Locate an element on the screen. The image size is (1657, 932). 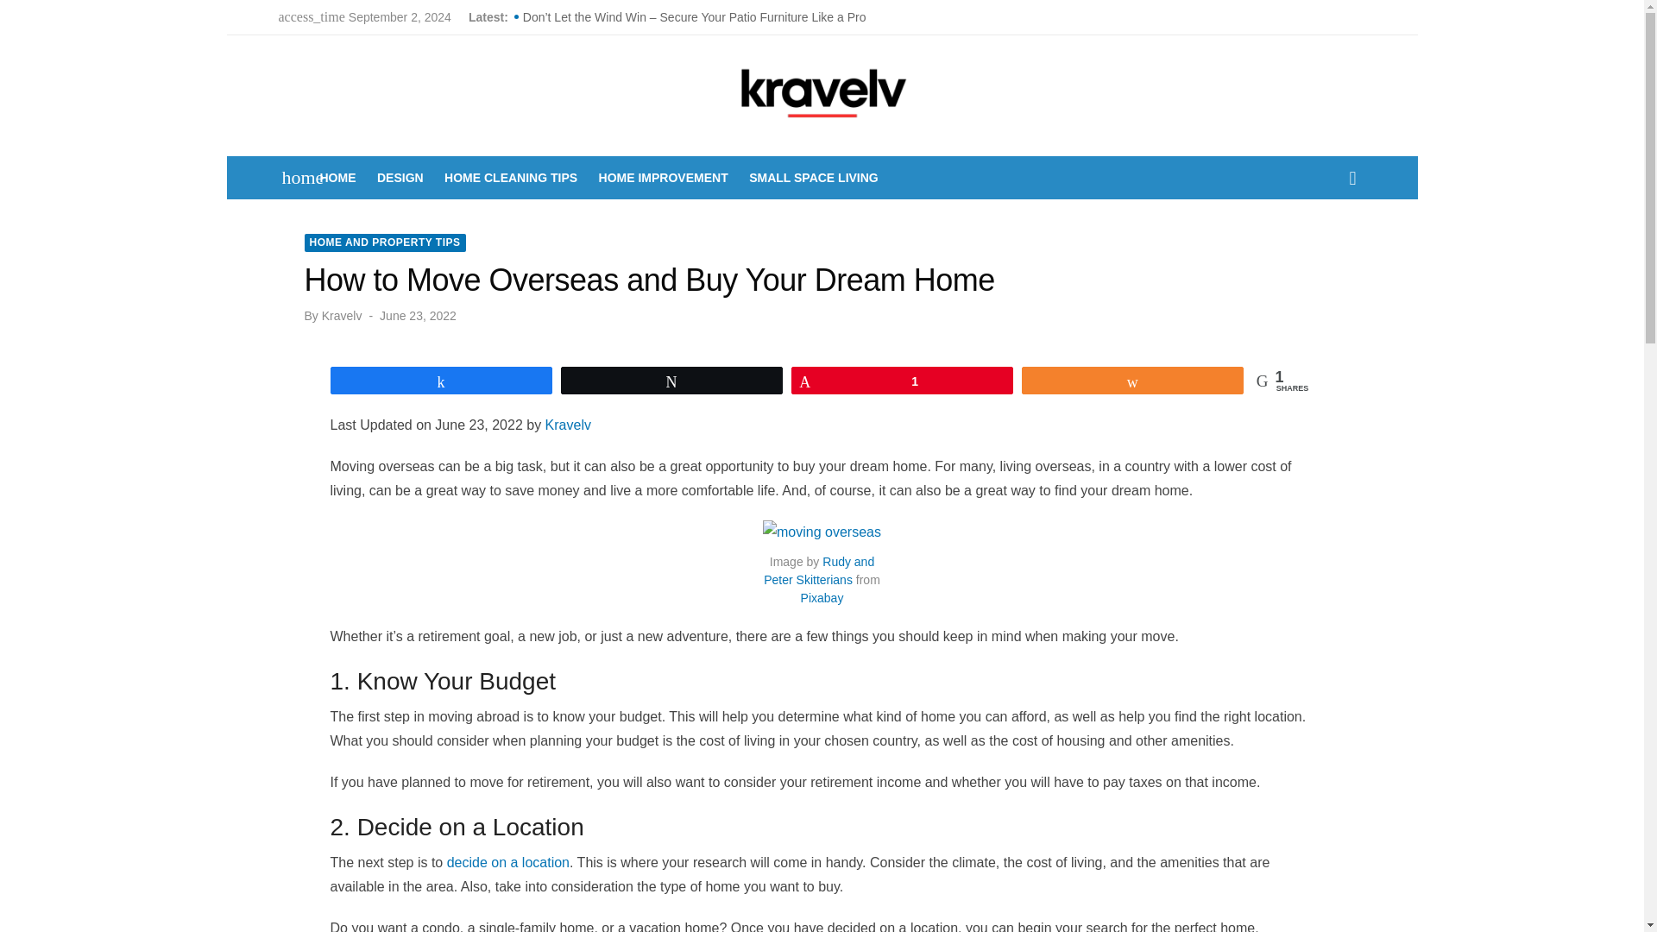
Home Improvement Tips is located at coordinates (663, 178).